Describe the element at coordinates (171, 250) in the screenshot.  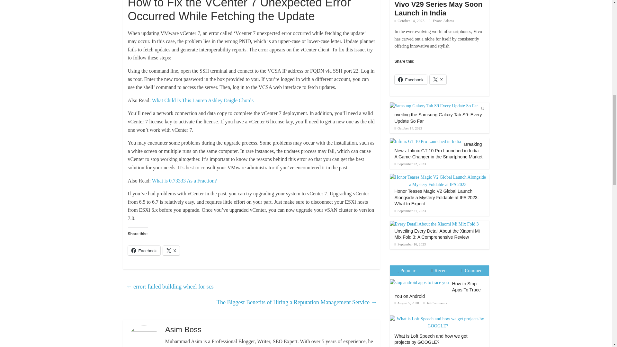
I see `X` at that location.